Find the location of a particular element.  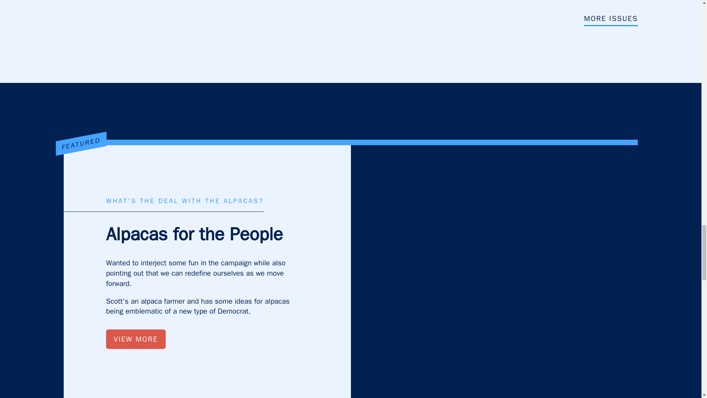

MORE ISSUES is located at coordinates (611, 19).